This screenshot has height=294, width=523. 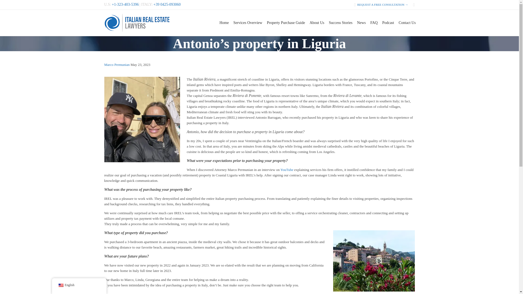 I want to click on Marco Permunian, so click(x=117, y=65).